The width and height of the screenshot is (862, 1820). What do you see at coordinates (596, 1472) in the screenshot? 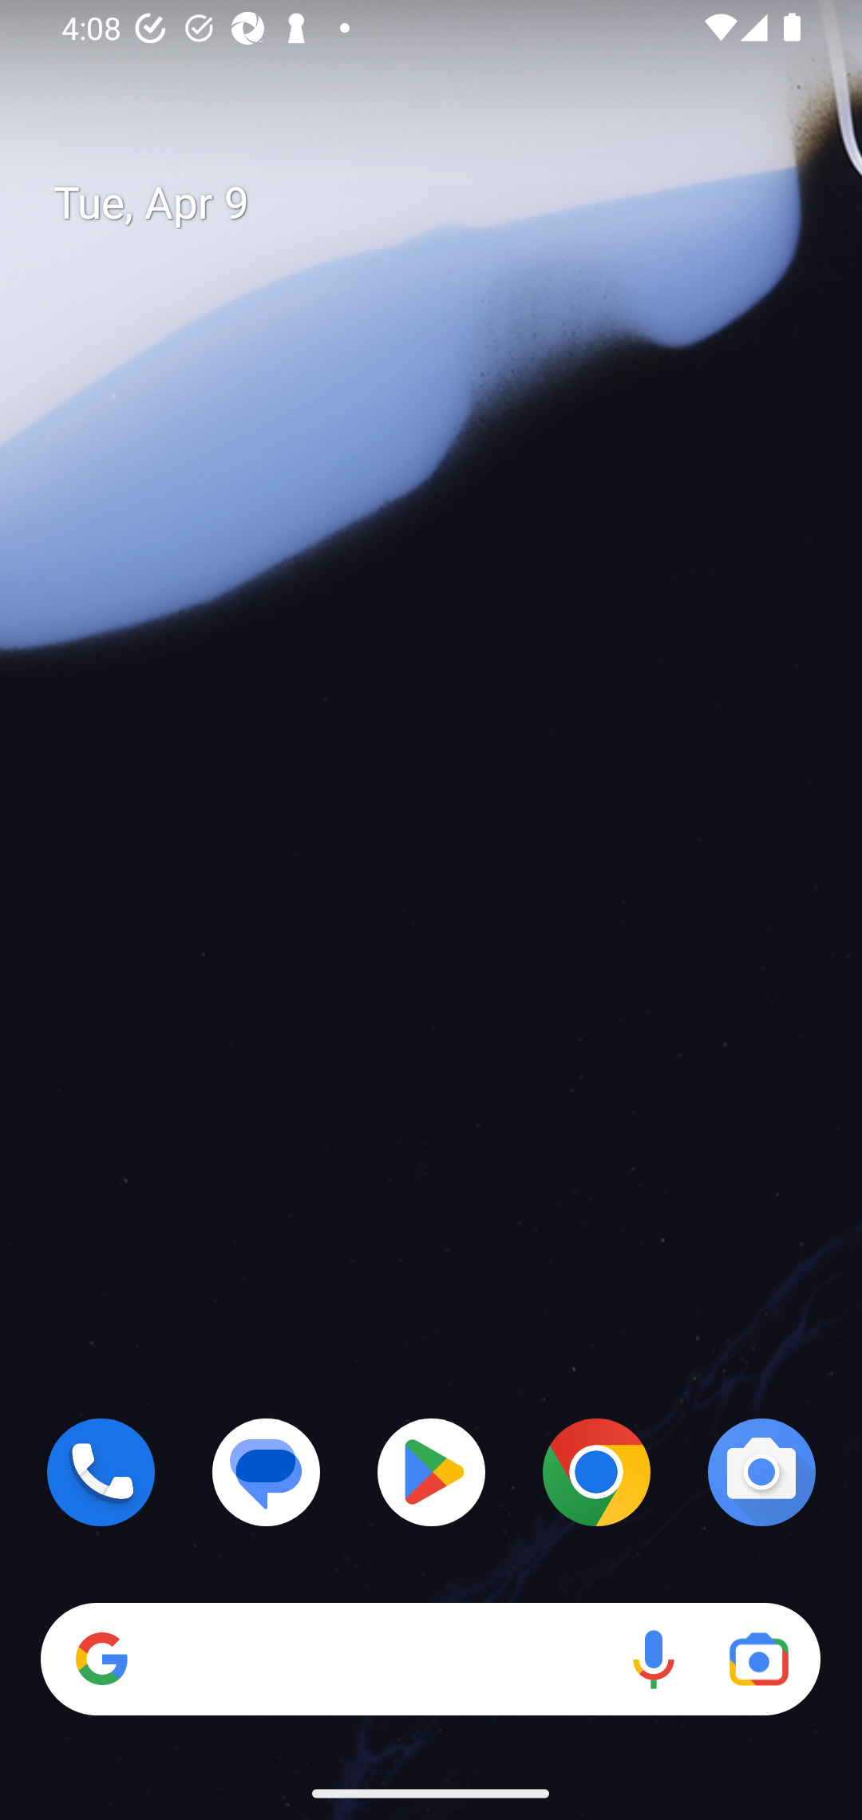
I see `Chrome` at bounding box center [596, 1472].